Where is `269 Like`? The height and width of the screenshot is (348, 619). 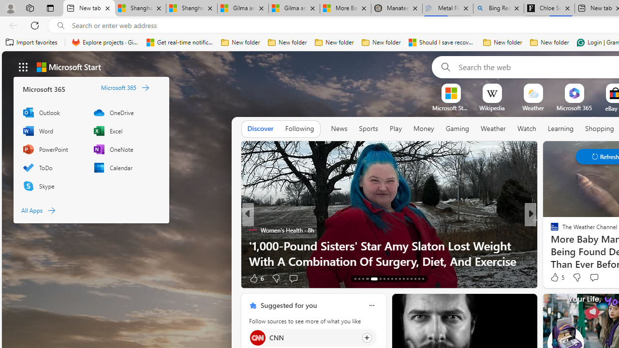 269 Like is located at coordinates (557, 277).